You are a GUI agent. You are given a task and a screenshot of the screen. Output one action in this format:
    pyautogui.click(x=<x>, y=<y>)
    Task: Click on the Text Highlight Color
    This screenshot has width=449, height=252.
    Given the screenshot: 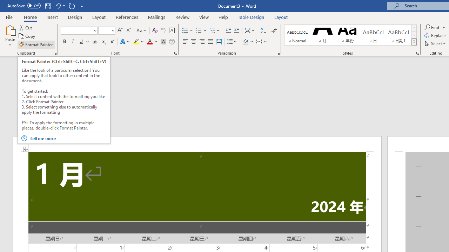 What is the action you would take?
    pyautogui.click(x=139, y=42)
    